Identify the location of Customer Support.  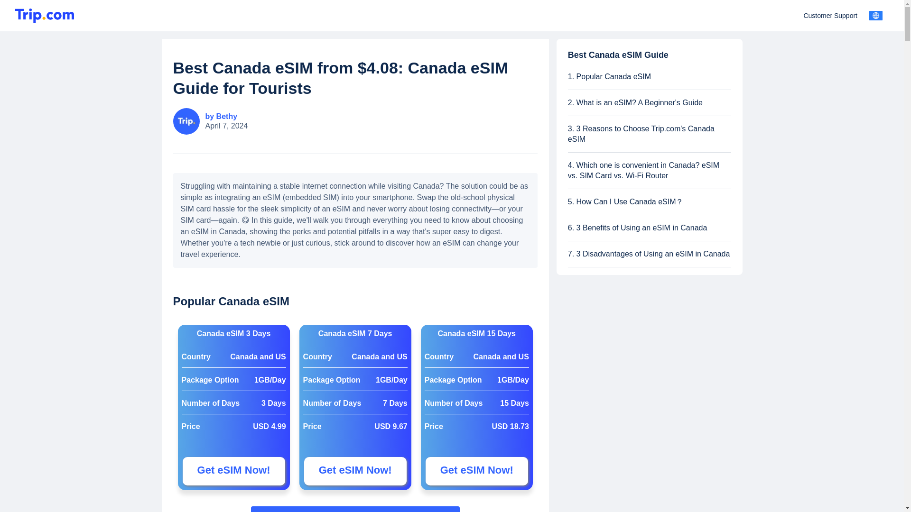
(830, 15).